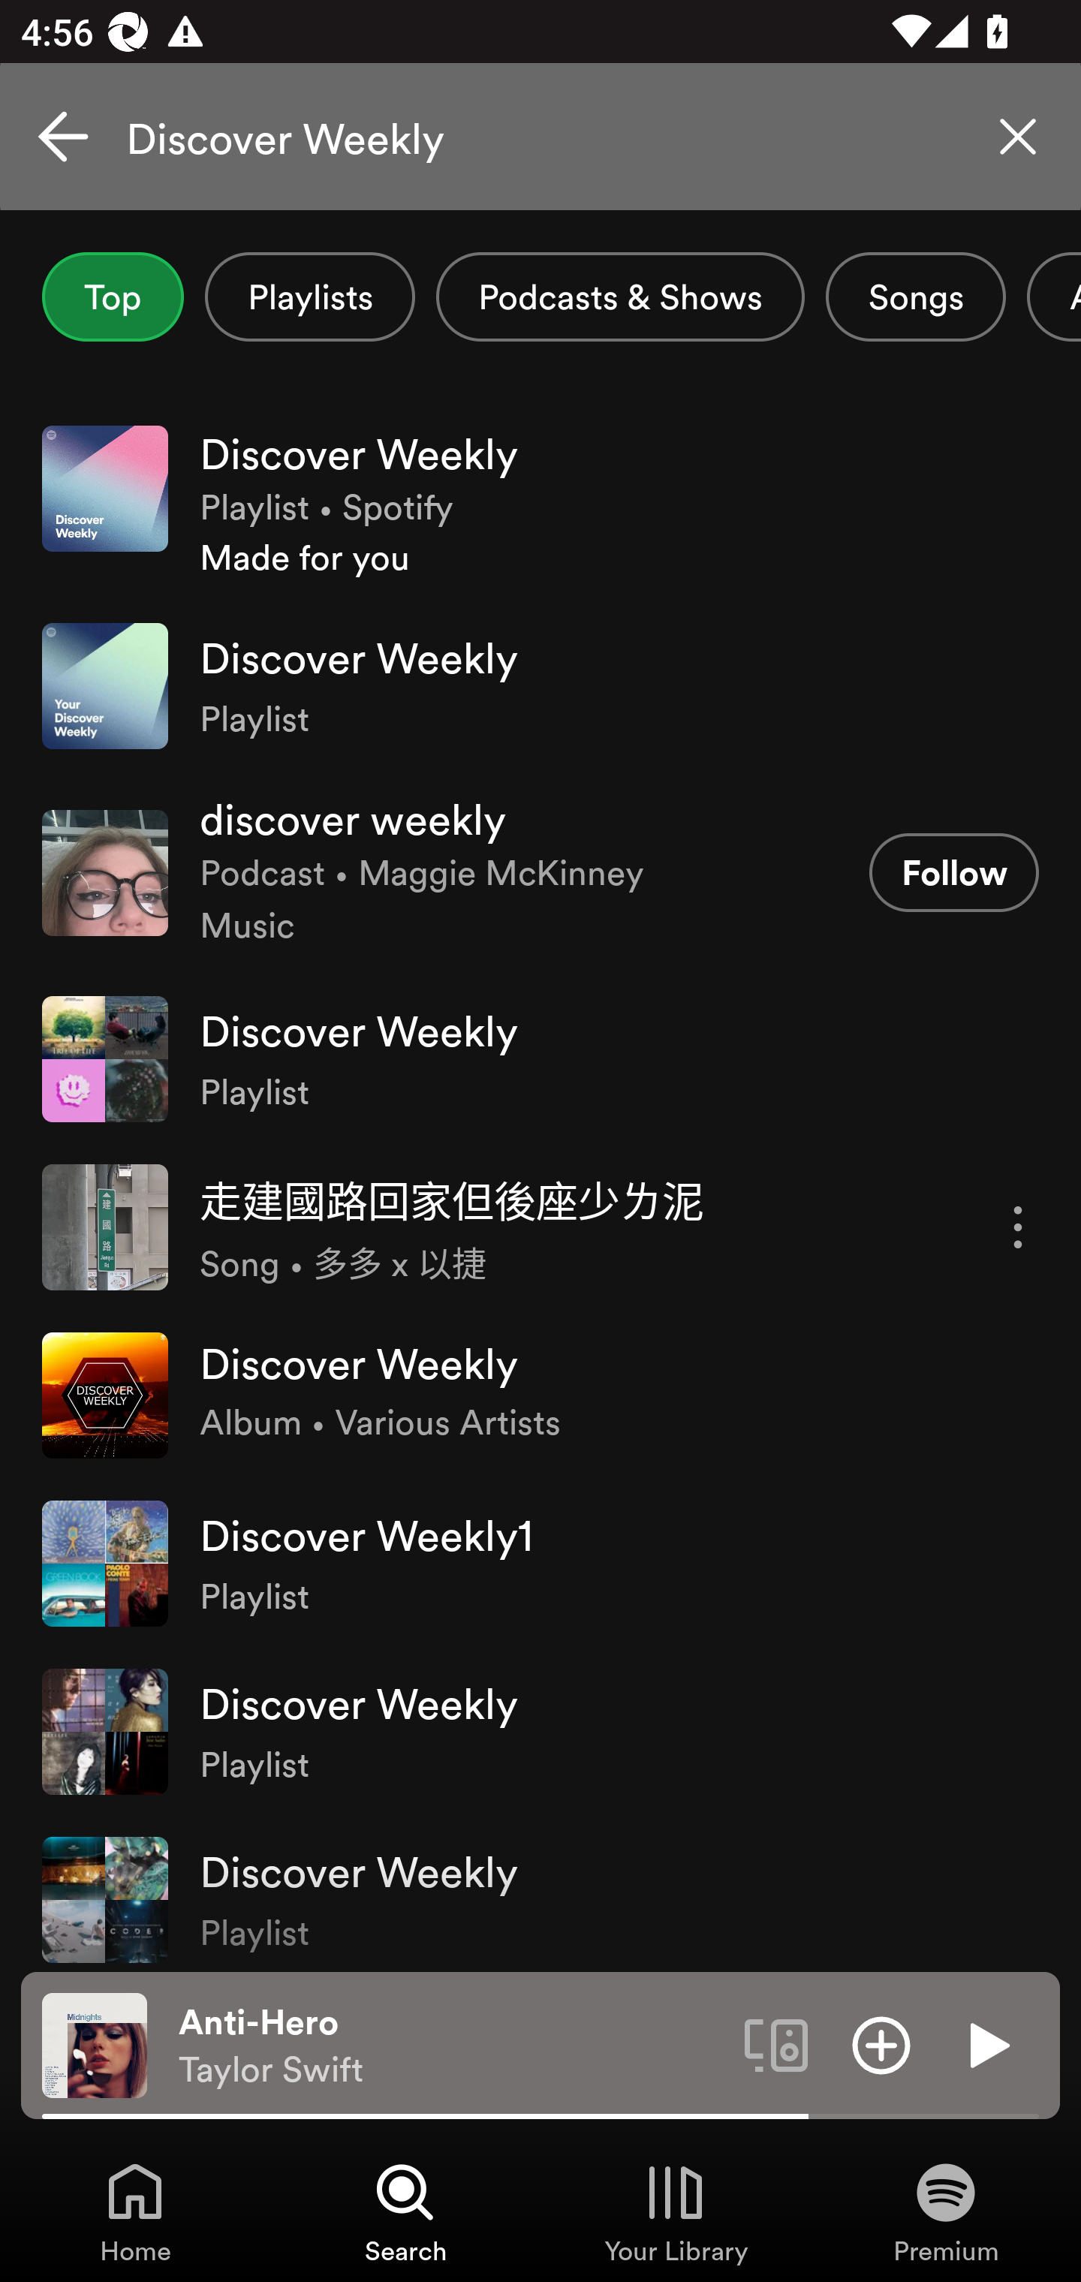 This screenshot has width=1081, height=2282. I want to click on Podcasts & Shows, so click(620, 297).